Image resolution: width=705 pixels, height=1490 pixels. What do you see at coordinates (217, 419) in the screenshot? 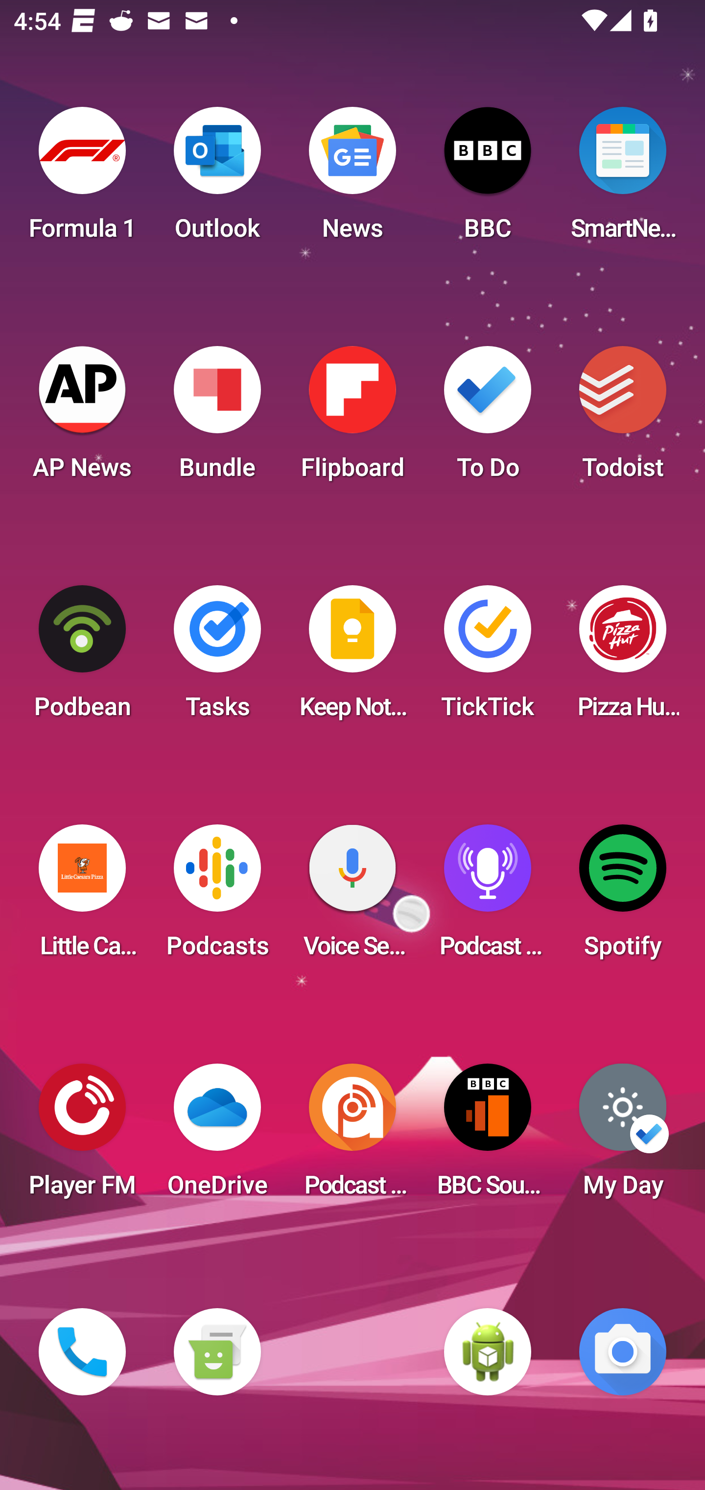
I see `Bundle` at bounding box center [217, 419].